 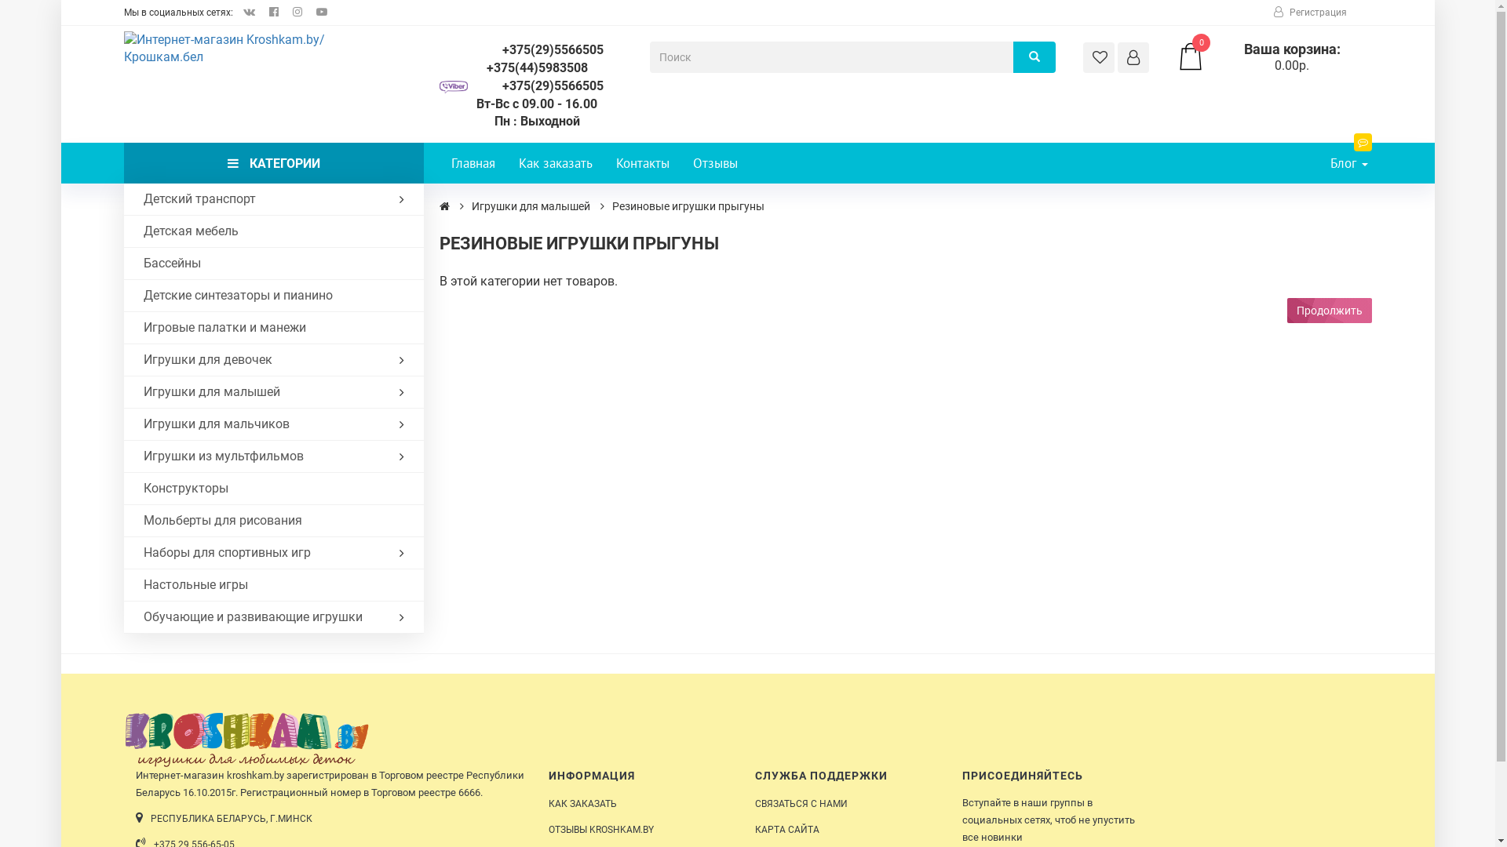 What do you see at coordinates (537, 69) in the screenshot?
I see `+375(44)5983508` at bounding box center [537, 69].